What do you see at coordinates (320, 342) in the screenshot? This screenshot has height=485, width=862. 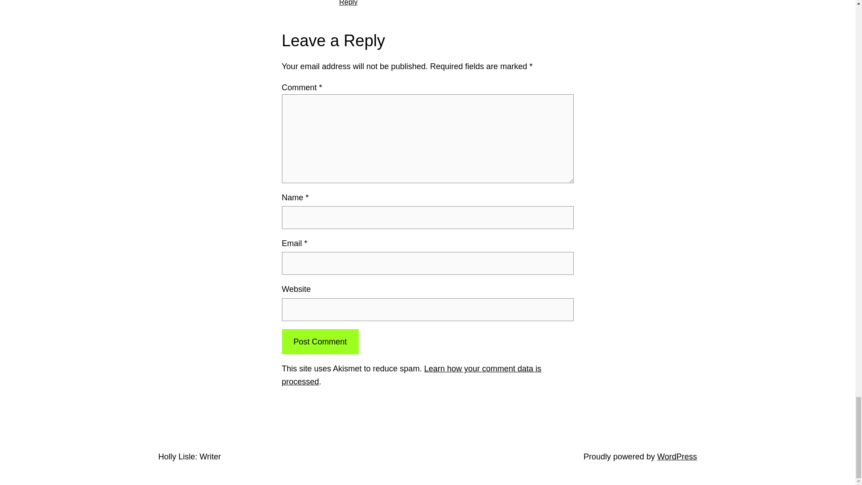 I see `Post Comment` at bounding box center [320, 342].